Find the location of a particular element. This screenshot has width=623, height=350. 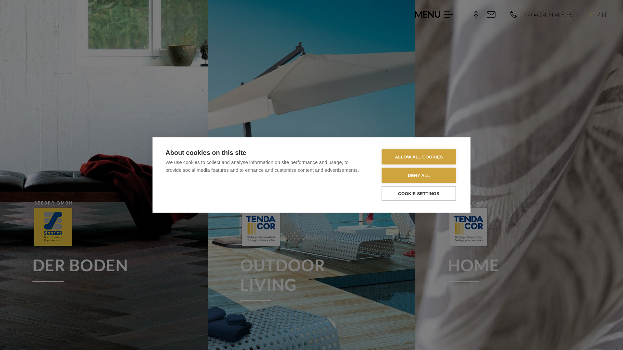

Folgen Sie uns auf is located at coordinates (578, 327).